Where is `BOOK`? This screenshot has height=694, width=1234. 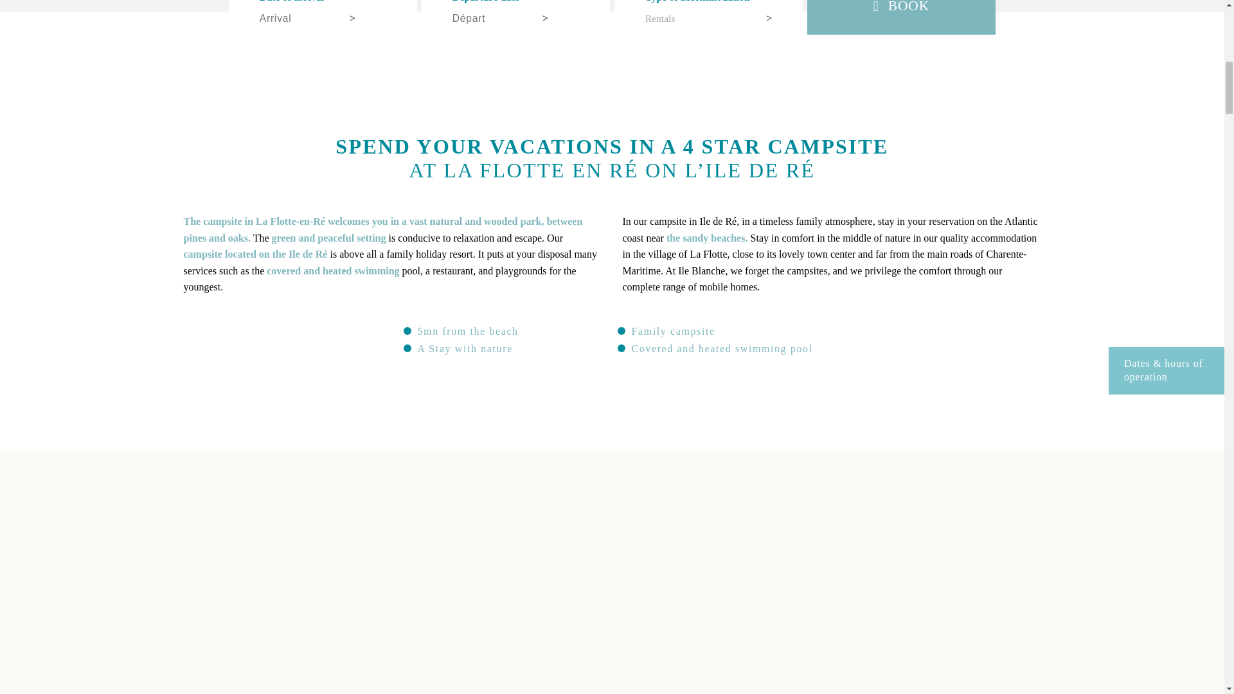 BOOK is located at coordinates (901, 17).